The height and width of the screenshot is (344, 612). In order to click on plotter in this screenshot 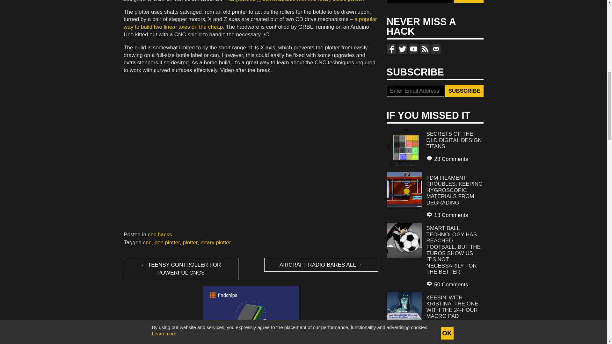, I will do `click(190, 242)`.